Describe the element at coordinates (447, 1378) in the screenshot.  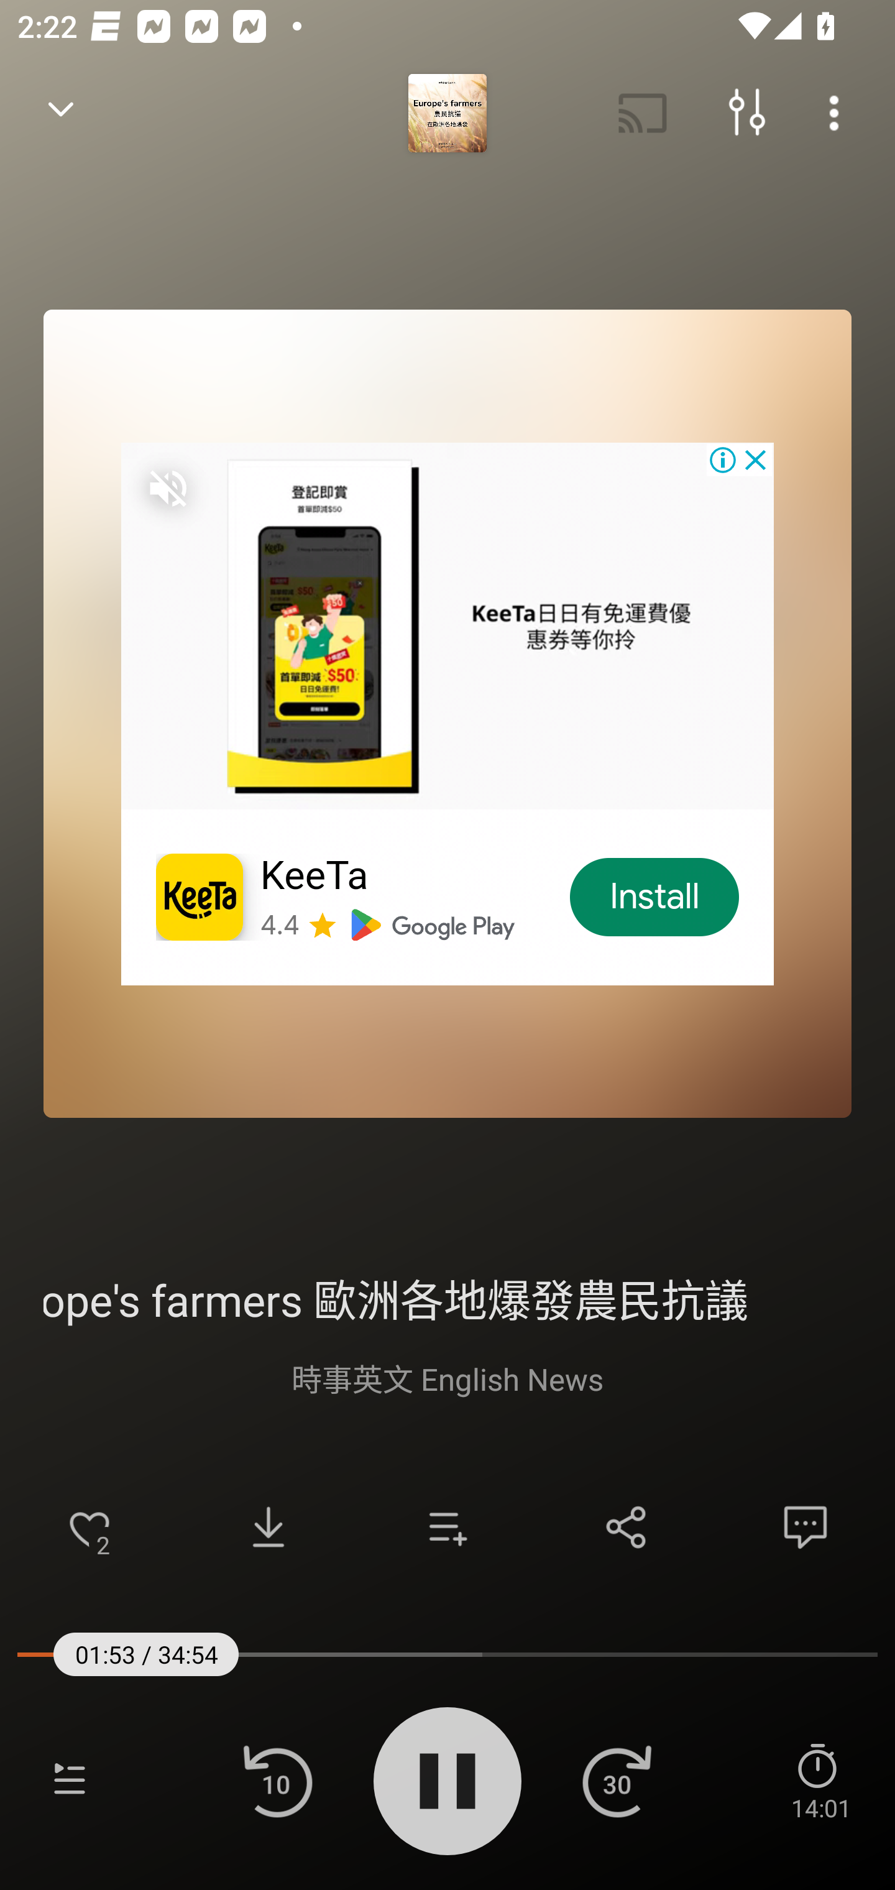
I see `時事英文 English News` at that location.